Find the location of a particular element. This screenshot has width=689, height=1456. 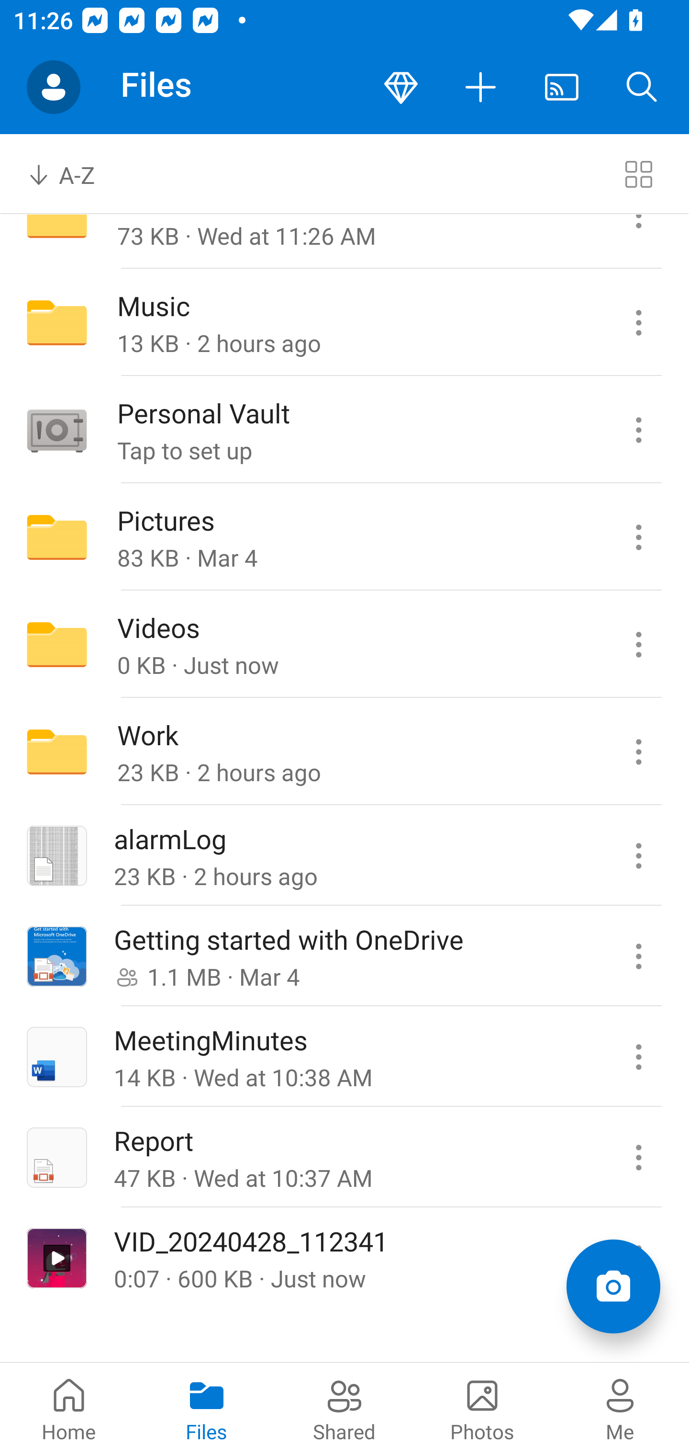

Work commands is located at coordinates (638, 752).